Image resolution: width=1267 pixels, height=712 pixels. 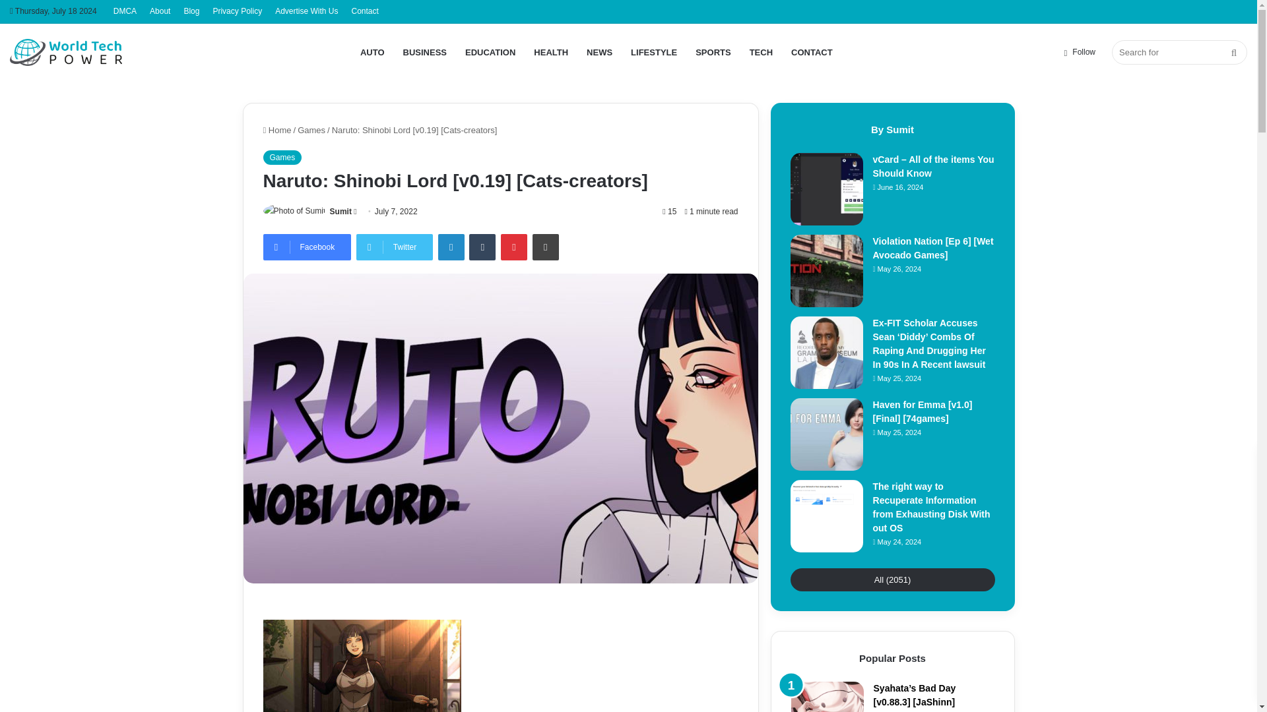 What do you see at coordinates (812, 52) in the screenshot?
I see `CONTACT` at bounding box center [812, 52].